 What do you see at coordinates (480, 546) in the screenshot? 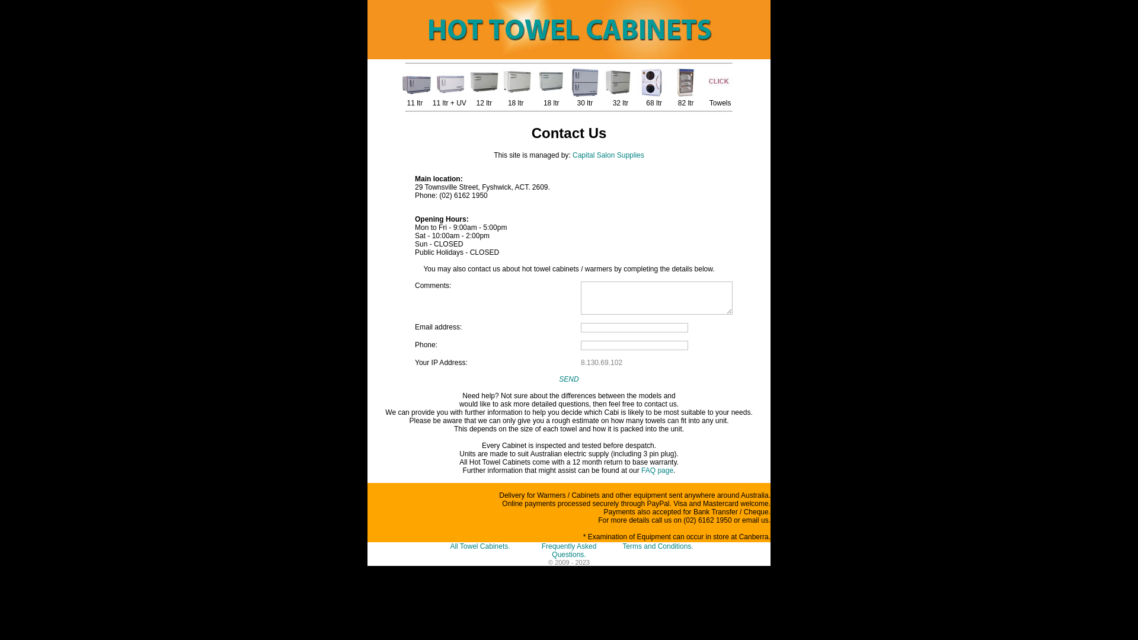
I see `All Towel Cabinets.` at bounding box center [480, 546].